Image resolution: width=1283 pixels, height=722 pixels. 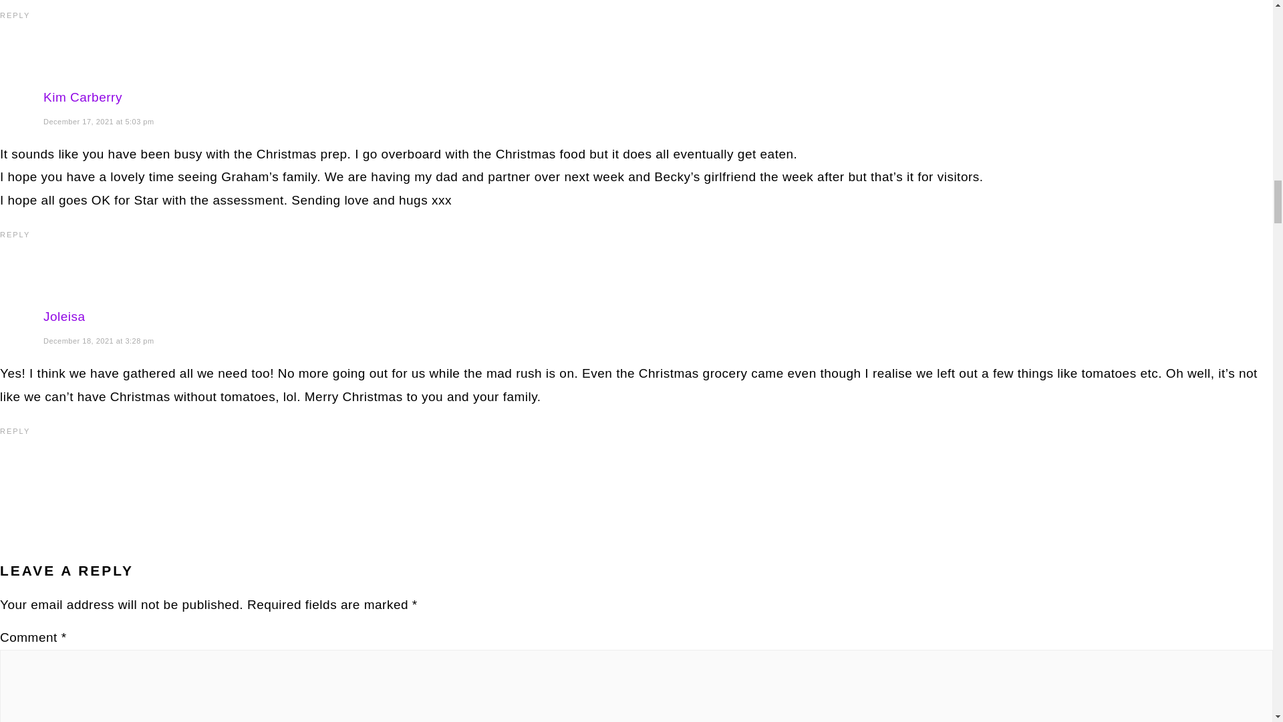 I want to click on Kim Carberry, so click(x=83, y=97).